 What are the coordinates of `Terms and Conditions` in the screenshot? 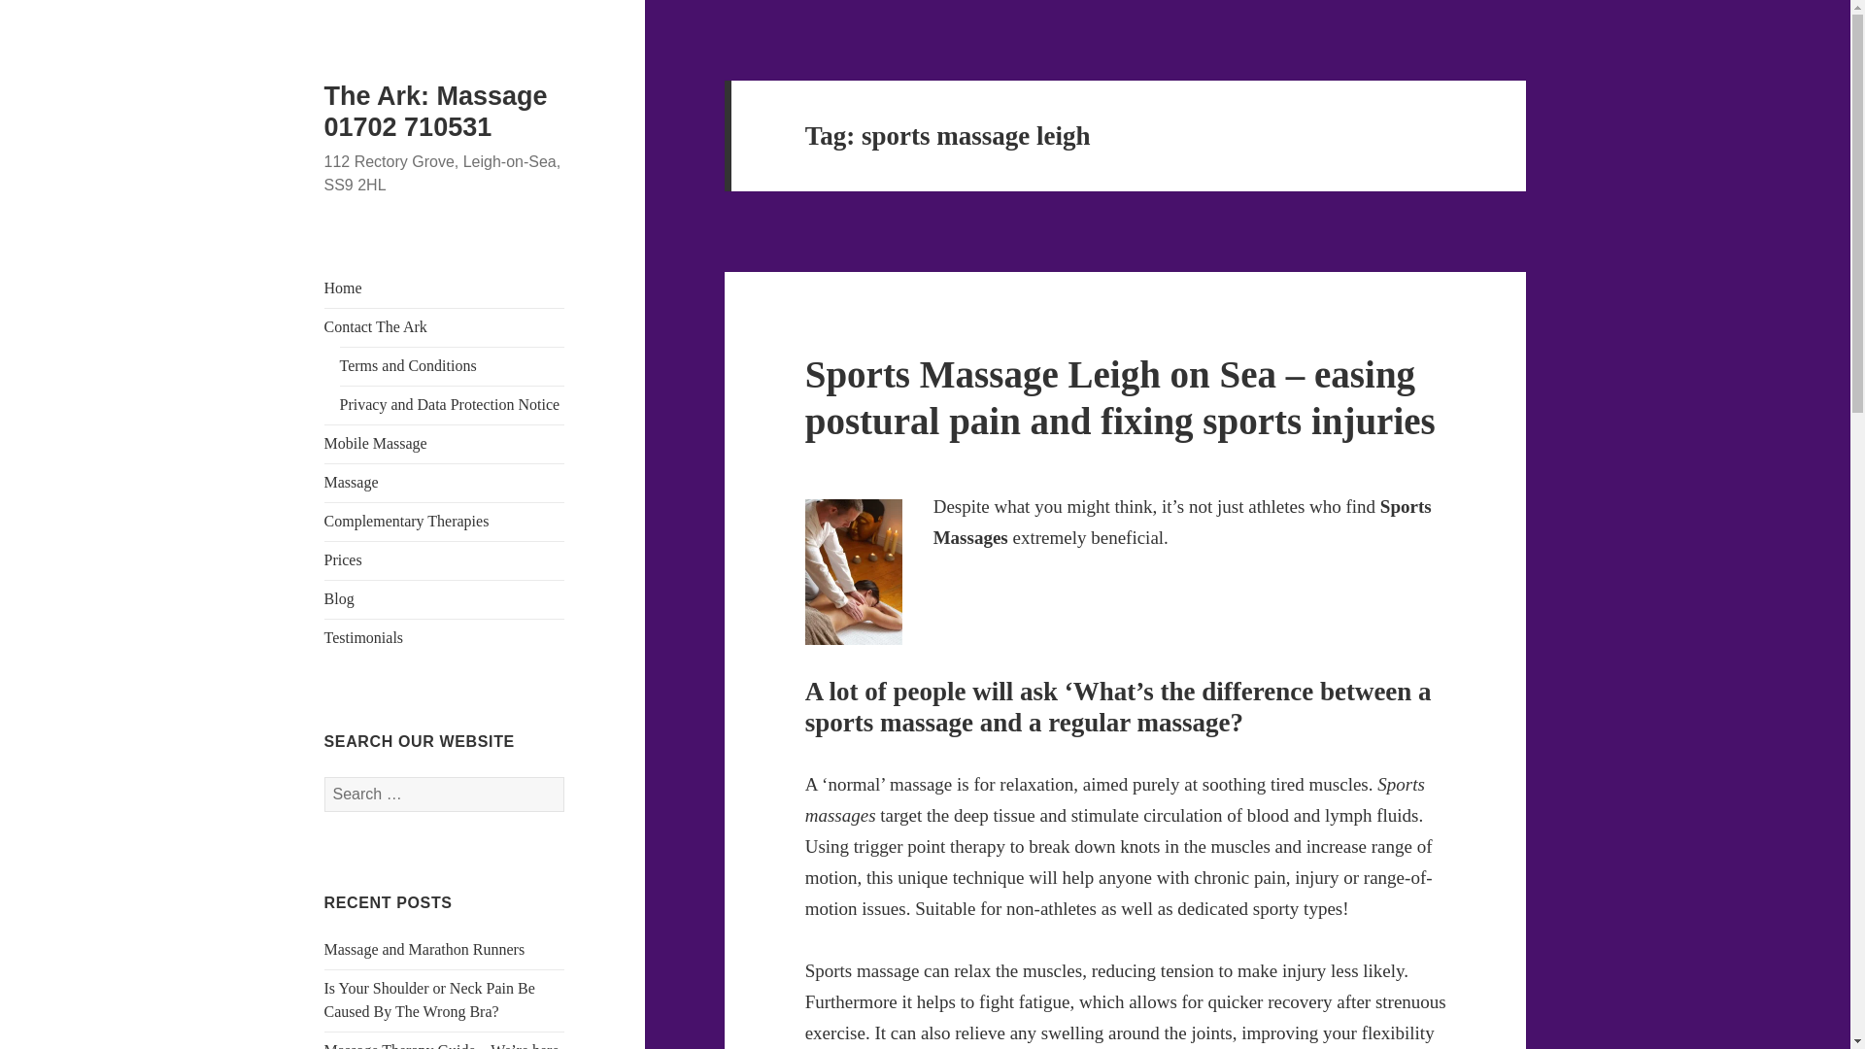 It's located at (408, 365).